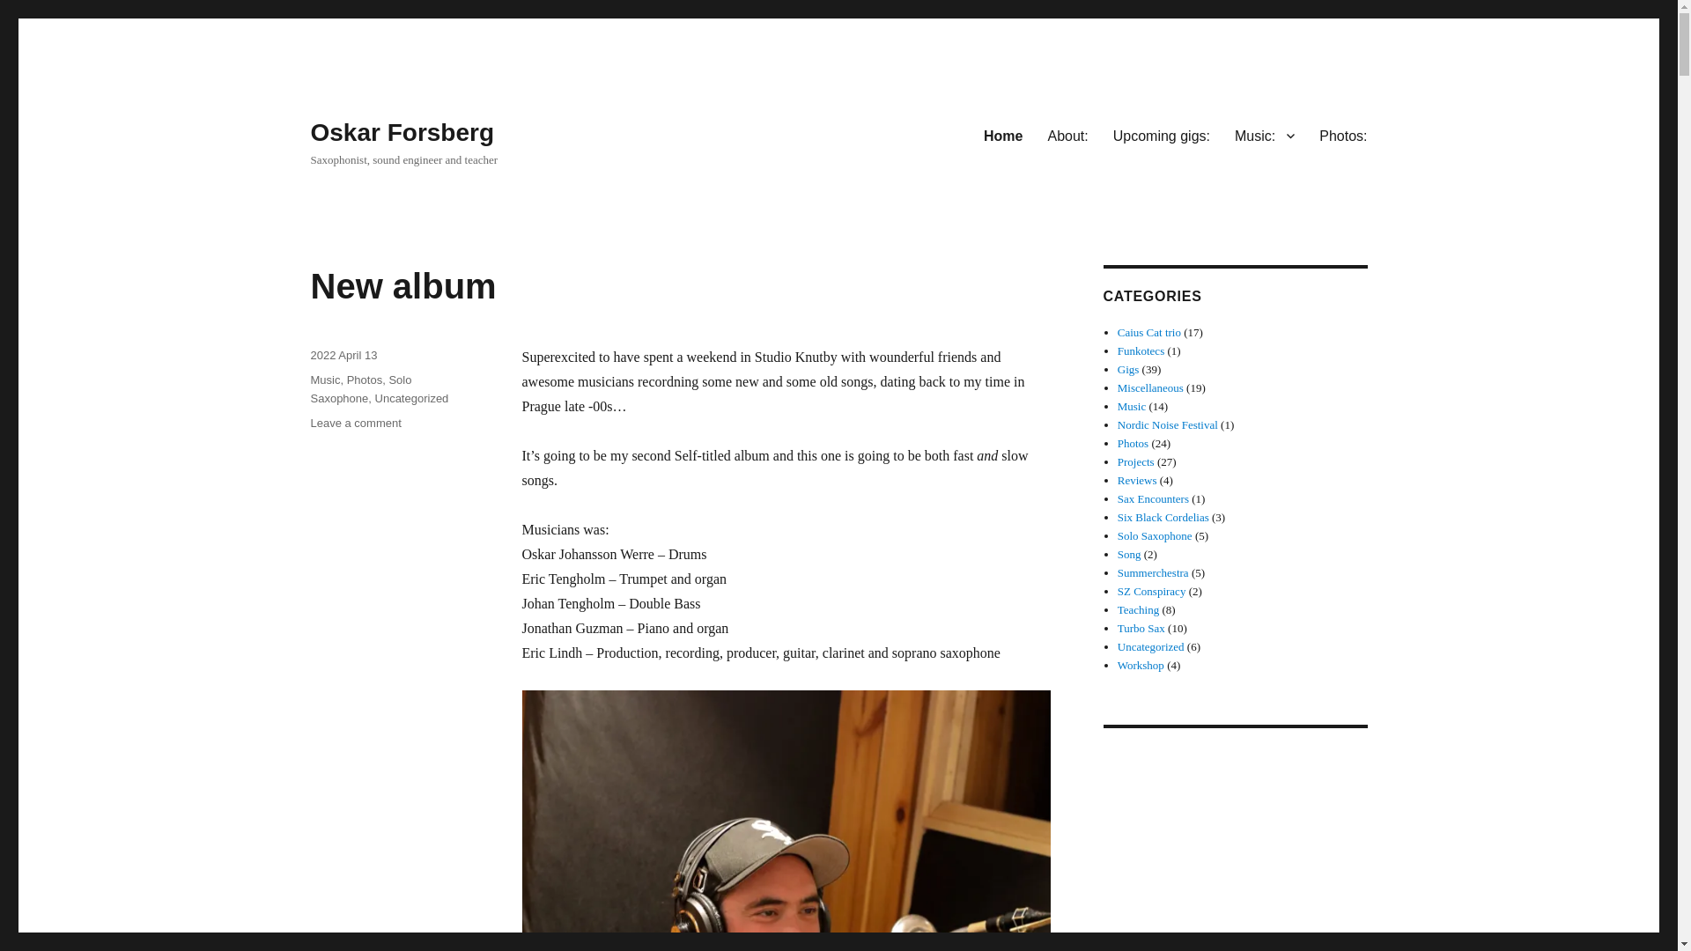  What do you see at coordinates (1067, 135) in the screenshot?
I see `New album` at bounding box center [1067, 135].